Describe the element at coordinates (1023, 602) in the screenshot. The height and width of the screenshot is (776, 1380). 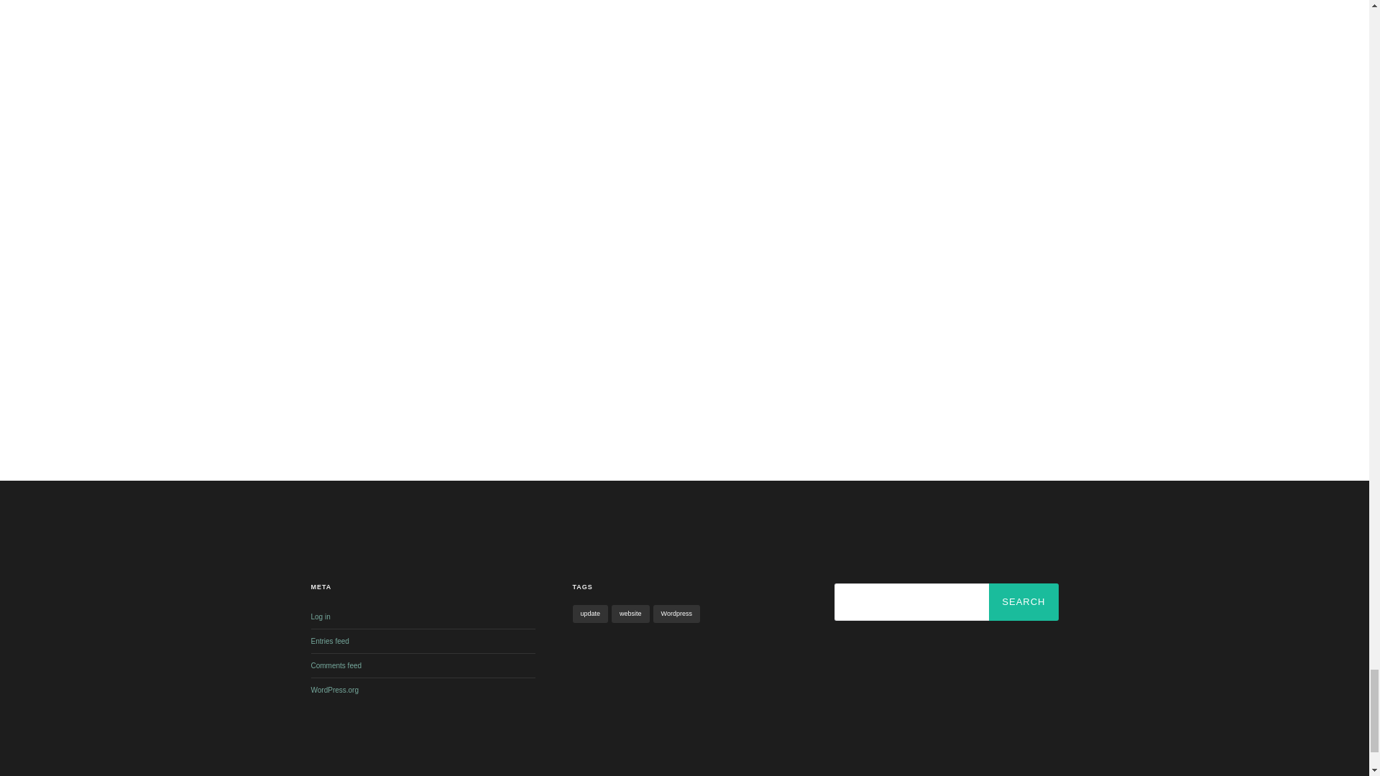
I see `Search` at that location.